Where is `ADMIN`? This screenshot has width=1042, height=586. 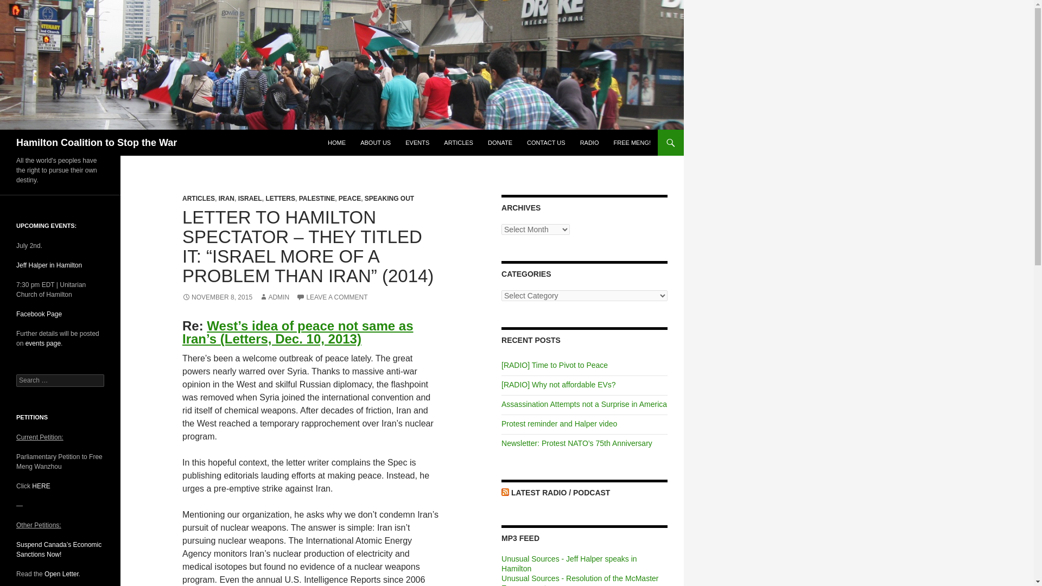 ADMIN is located at coordinates (275, 297).